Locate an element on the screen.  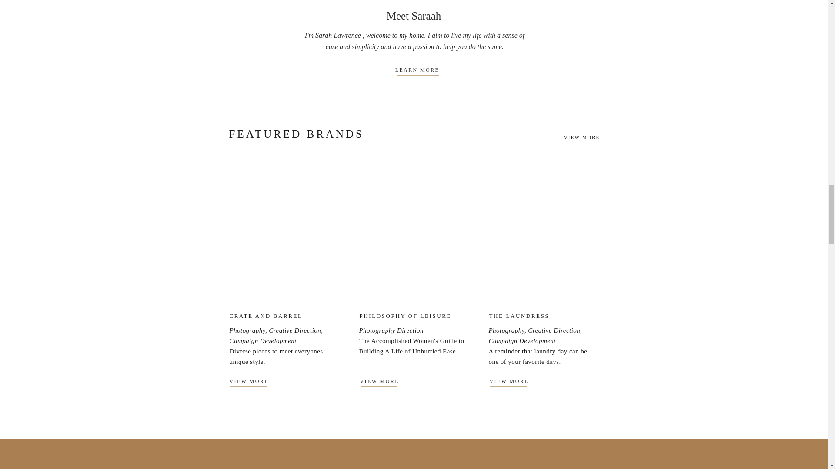
VIEW MORE is located at coordinates (252, 381).